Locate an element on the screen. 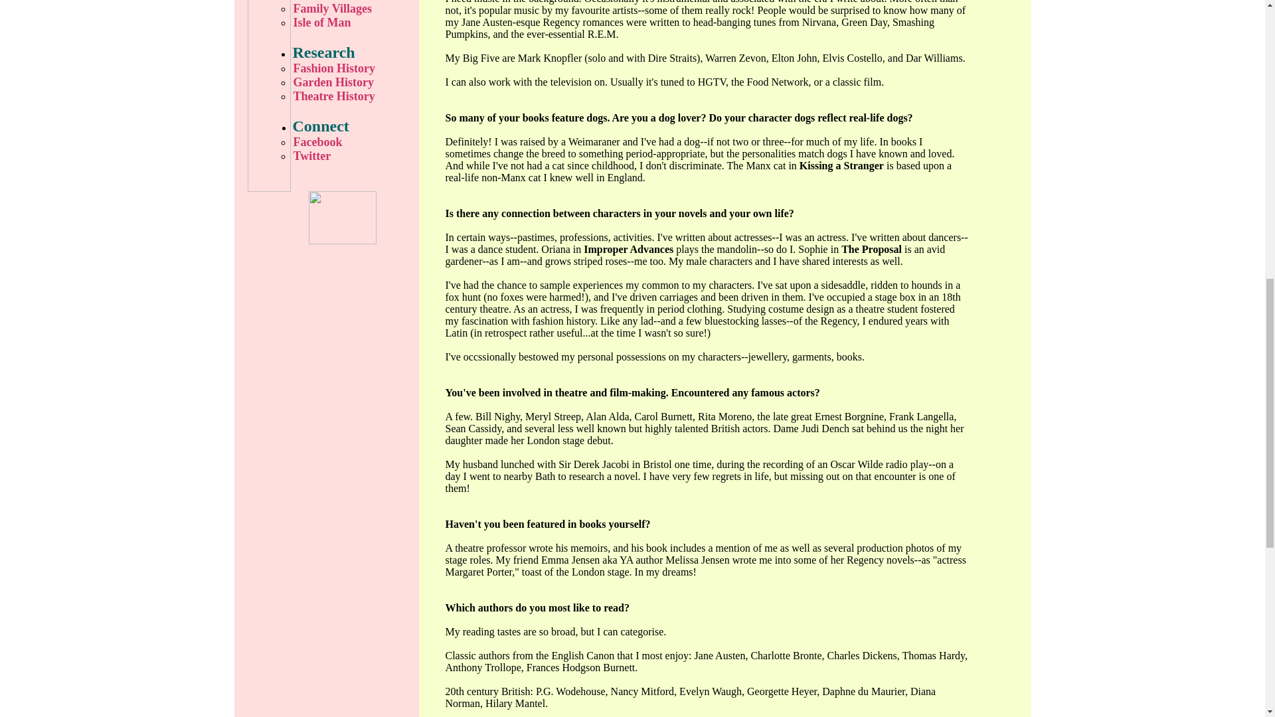  Facebook is located at coordinates (352, 142).